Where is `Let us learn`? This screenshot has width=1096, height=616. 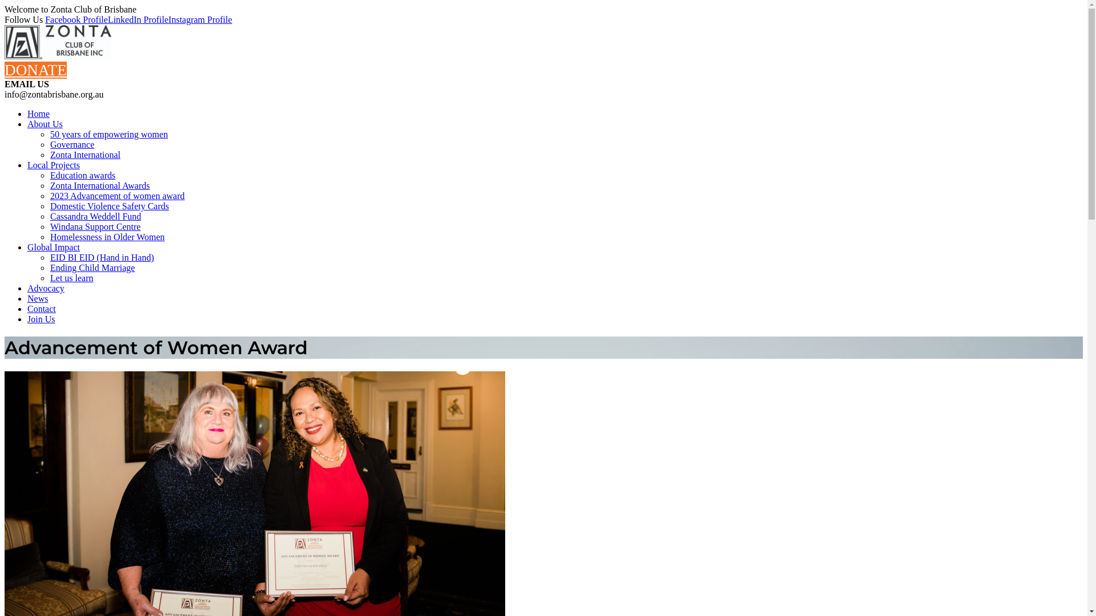
Let us learn is located at coordinates (72, 278).